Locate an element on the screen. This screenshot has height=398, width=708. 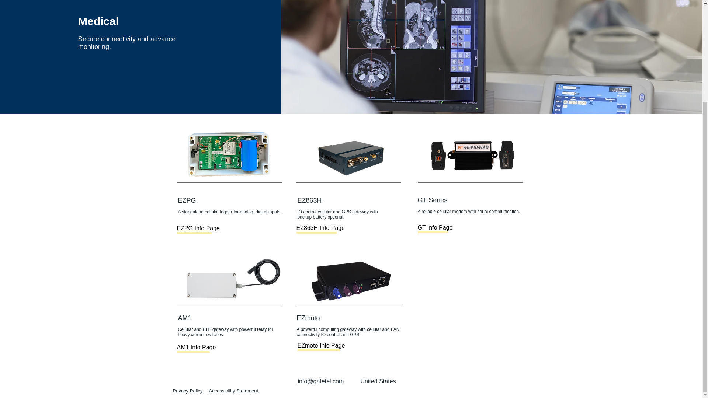
EZ863H Info Page is located at coordinates (321, 228).